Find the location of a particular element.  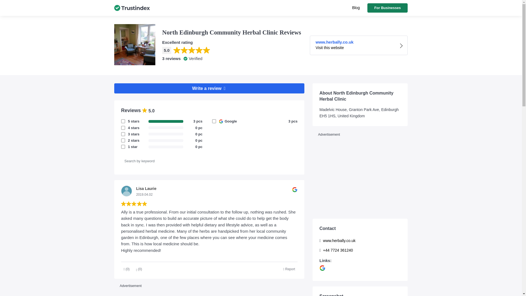

Advertisement is located at coordinates (356, 8).